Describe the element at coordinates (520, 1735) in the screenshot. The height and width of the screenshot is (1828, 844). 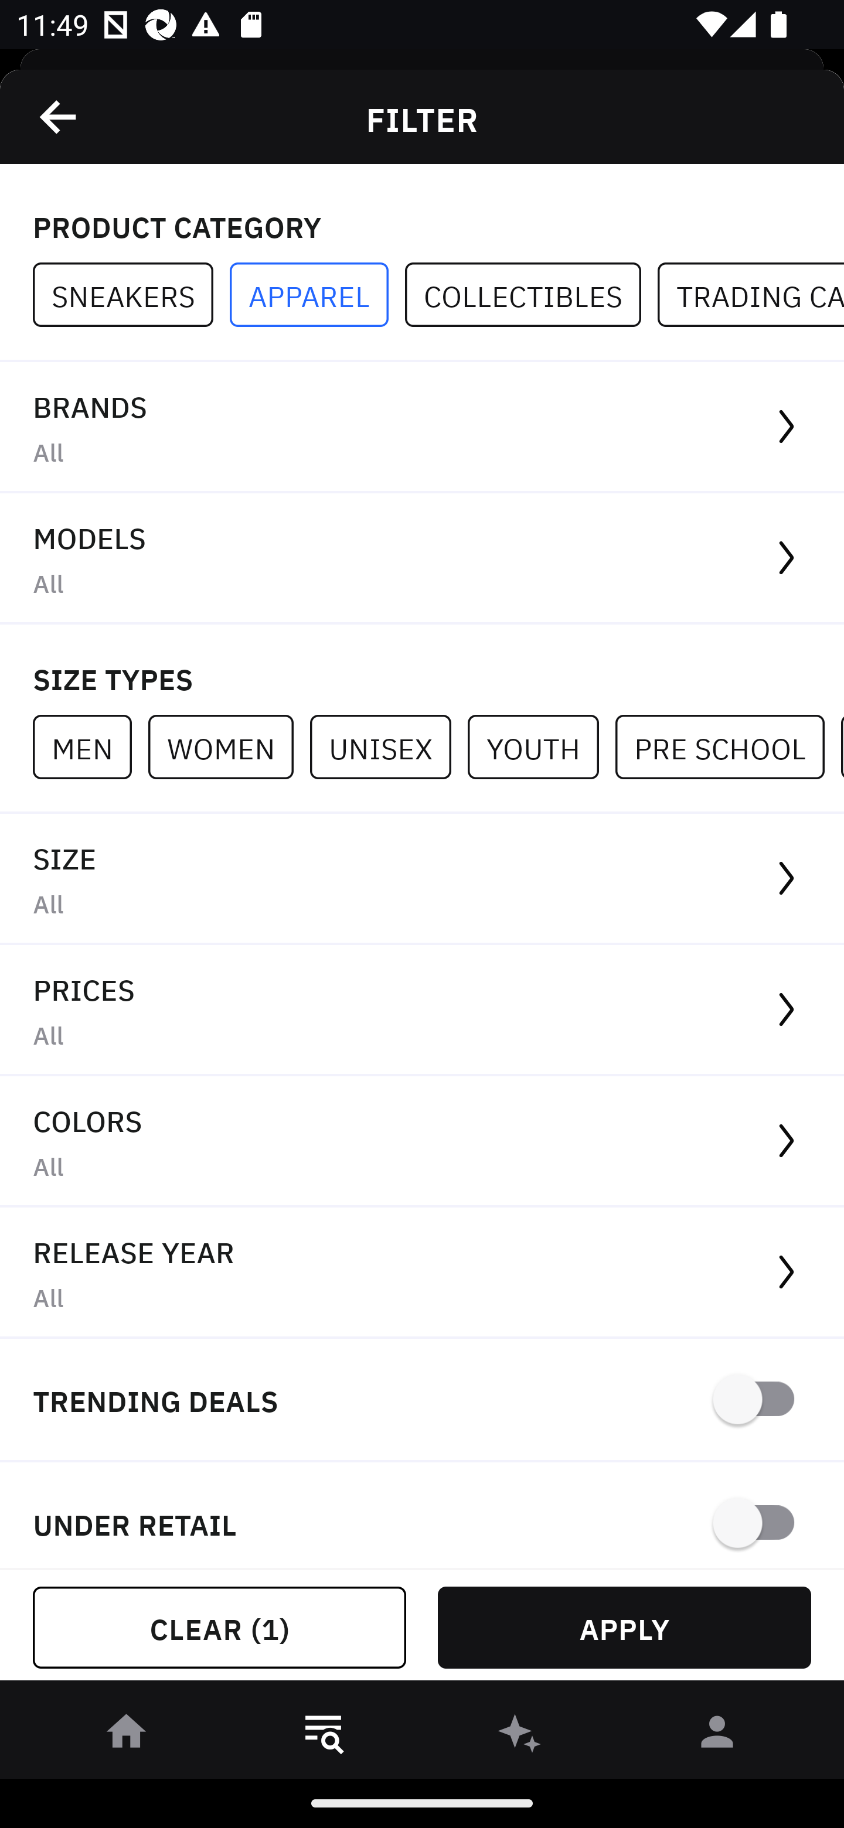
I see `󰫢` at that location.